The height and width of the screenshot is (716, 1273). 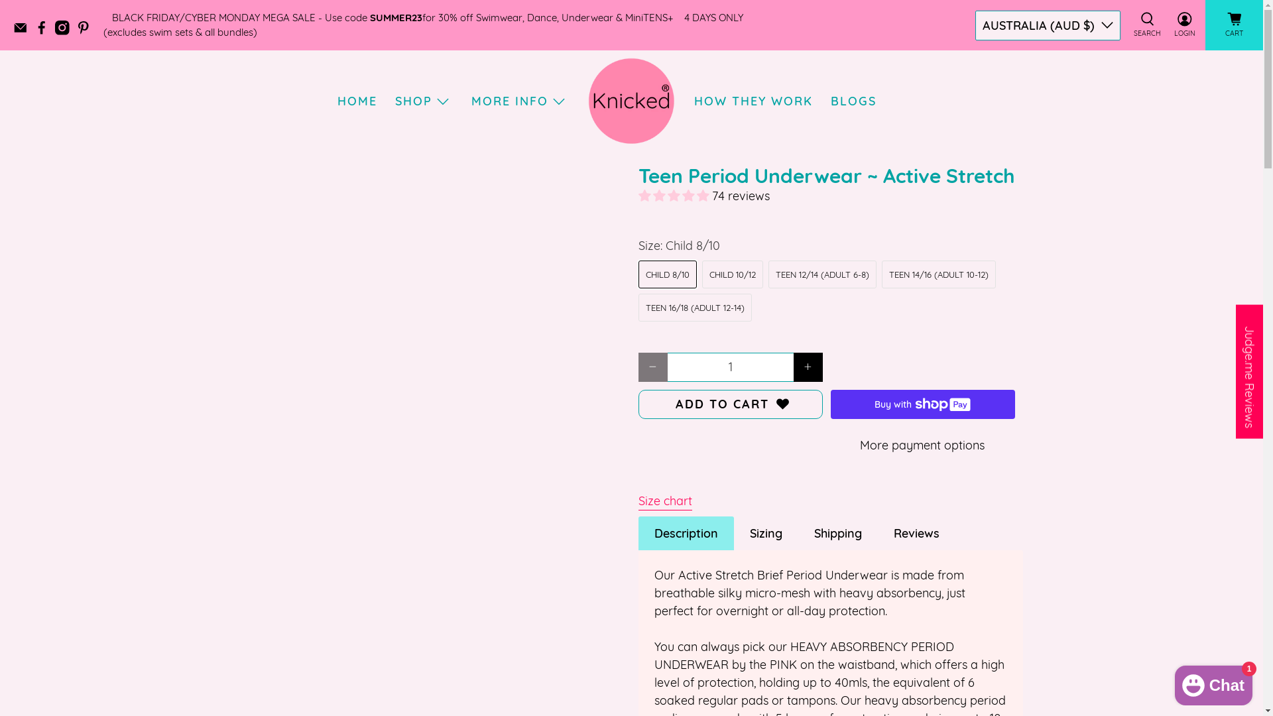 What do you see at coordinates (424, 101) in the screenshot?
I see `SHOP` at bounding box center [424, 101].